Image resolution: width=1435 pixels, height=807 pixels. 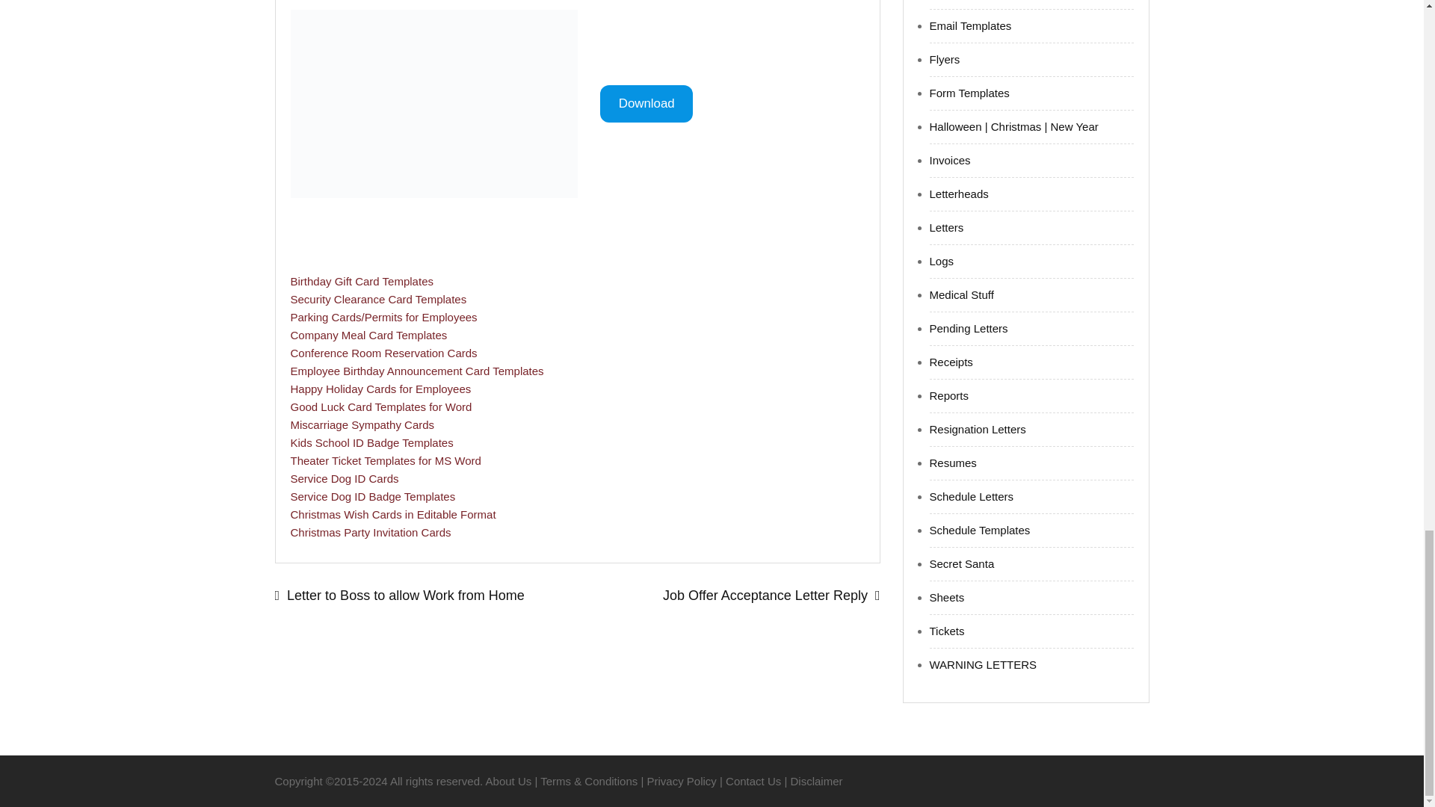 What do you see at coordinates (646, 105) in the screenshot?
I see `Download` at bounding box center [646, 105].